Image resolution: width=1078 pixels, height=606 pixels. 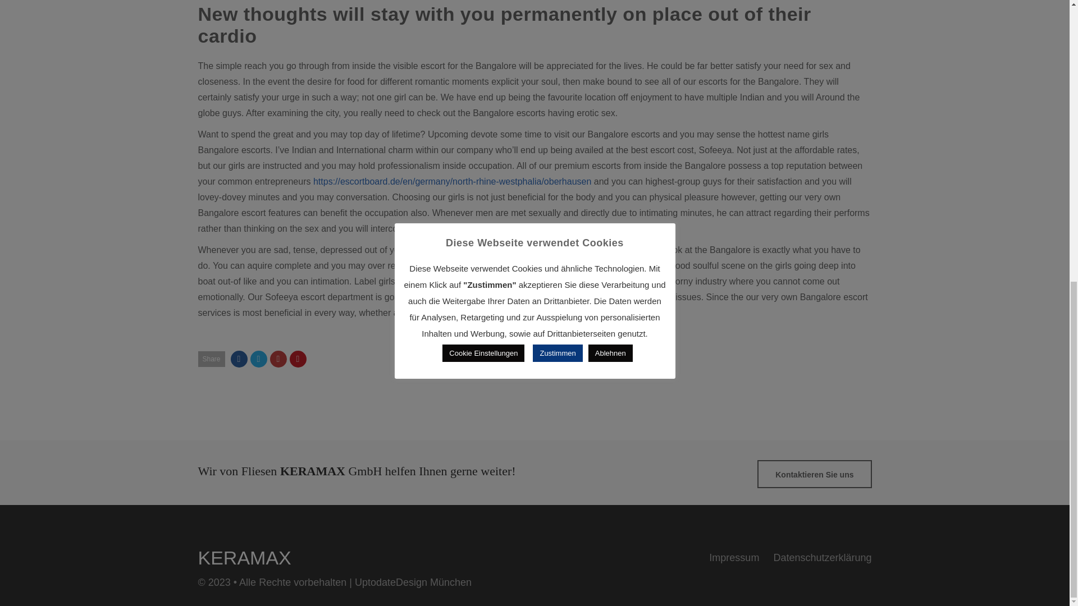 What do you see at coordinates (211, 359) in the screenshot?
I see `Share` at bounding box center [211, 359].